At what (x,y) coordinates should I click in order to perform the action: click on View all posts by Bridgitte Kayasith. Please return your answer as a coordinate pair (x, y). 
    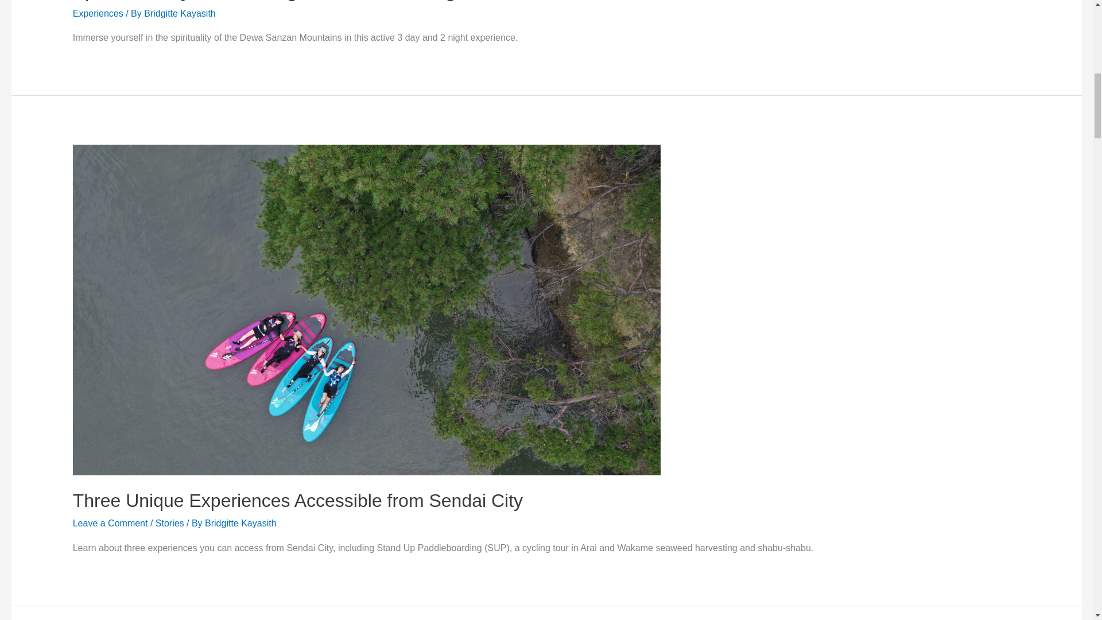
    Looking at the image, I should click on (240, 523).